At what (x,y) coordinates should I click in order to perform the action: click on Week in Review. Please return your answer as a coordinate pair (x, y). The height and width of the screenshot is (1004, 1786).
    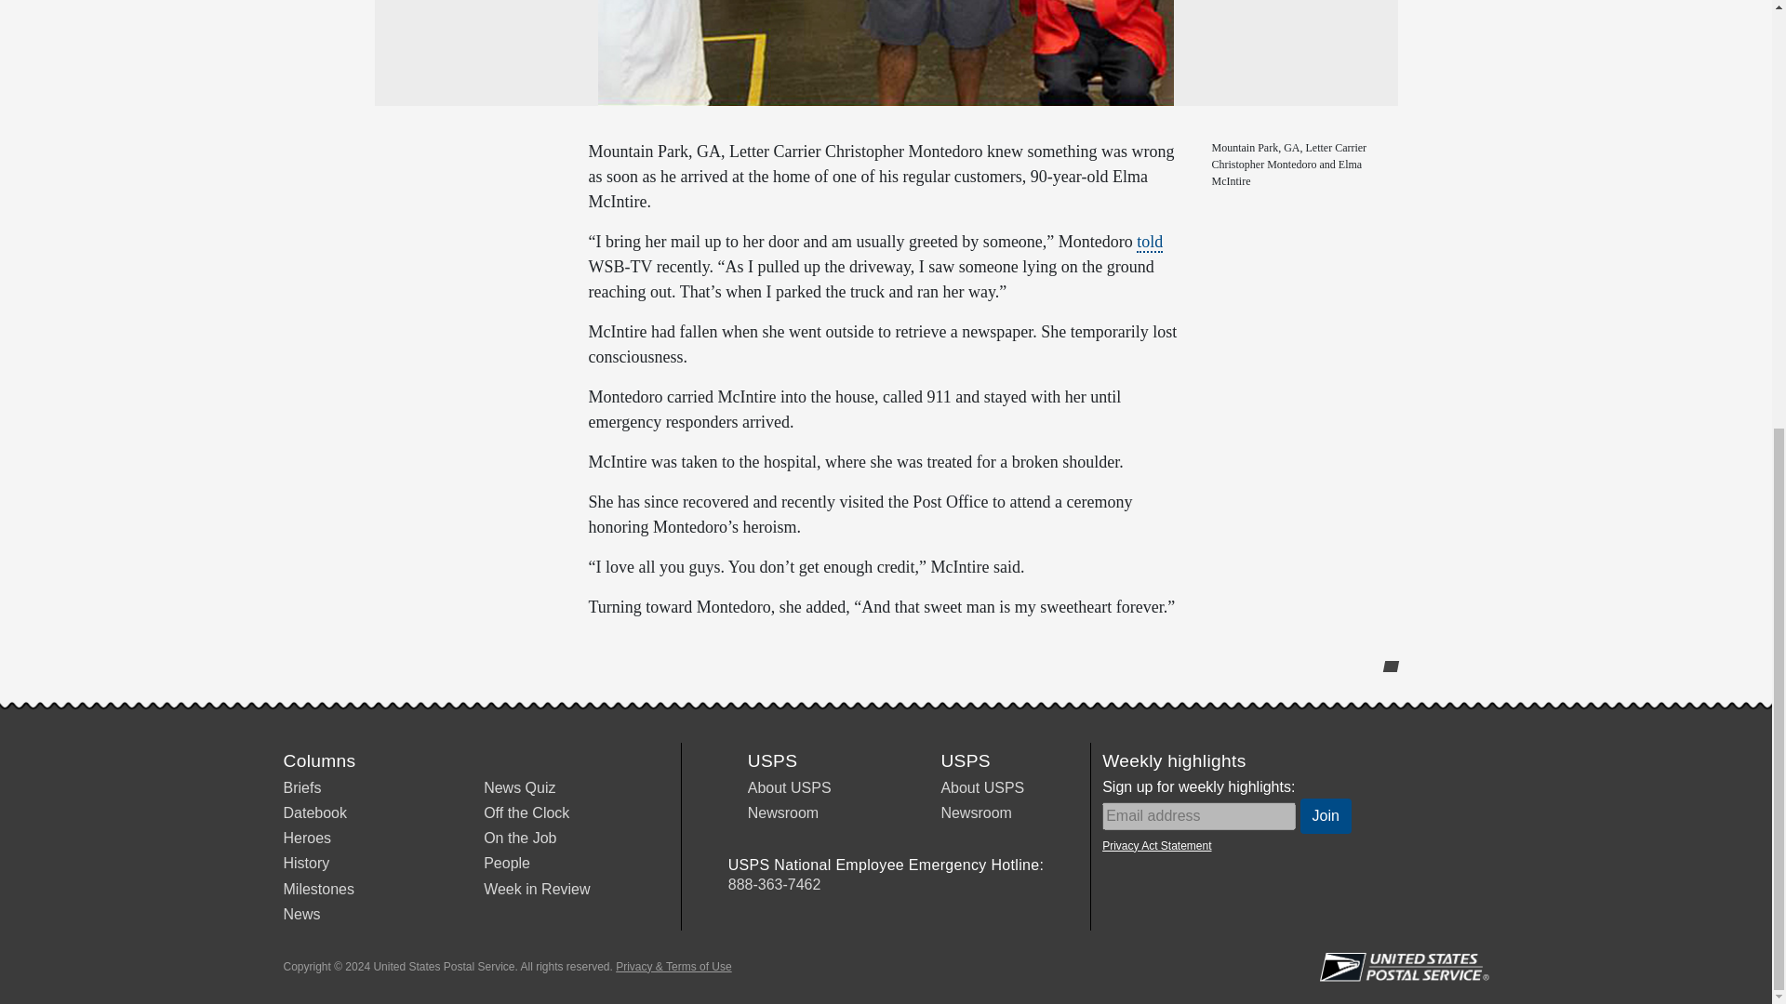
    Looking at the image, I should click on (536, 889).